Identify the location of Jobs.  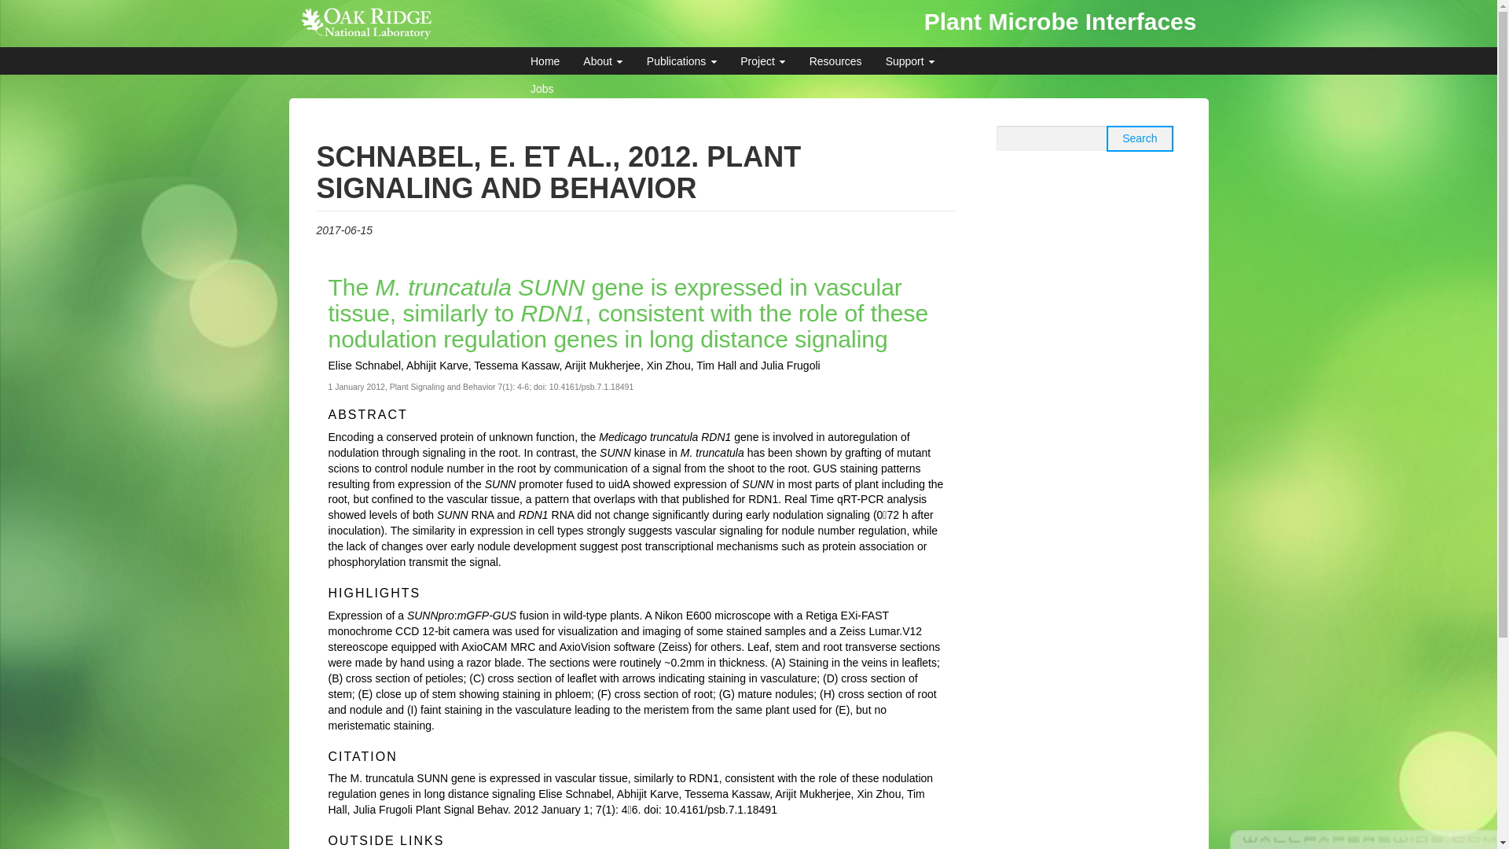
(542, 88).